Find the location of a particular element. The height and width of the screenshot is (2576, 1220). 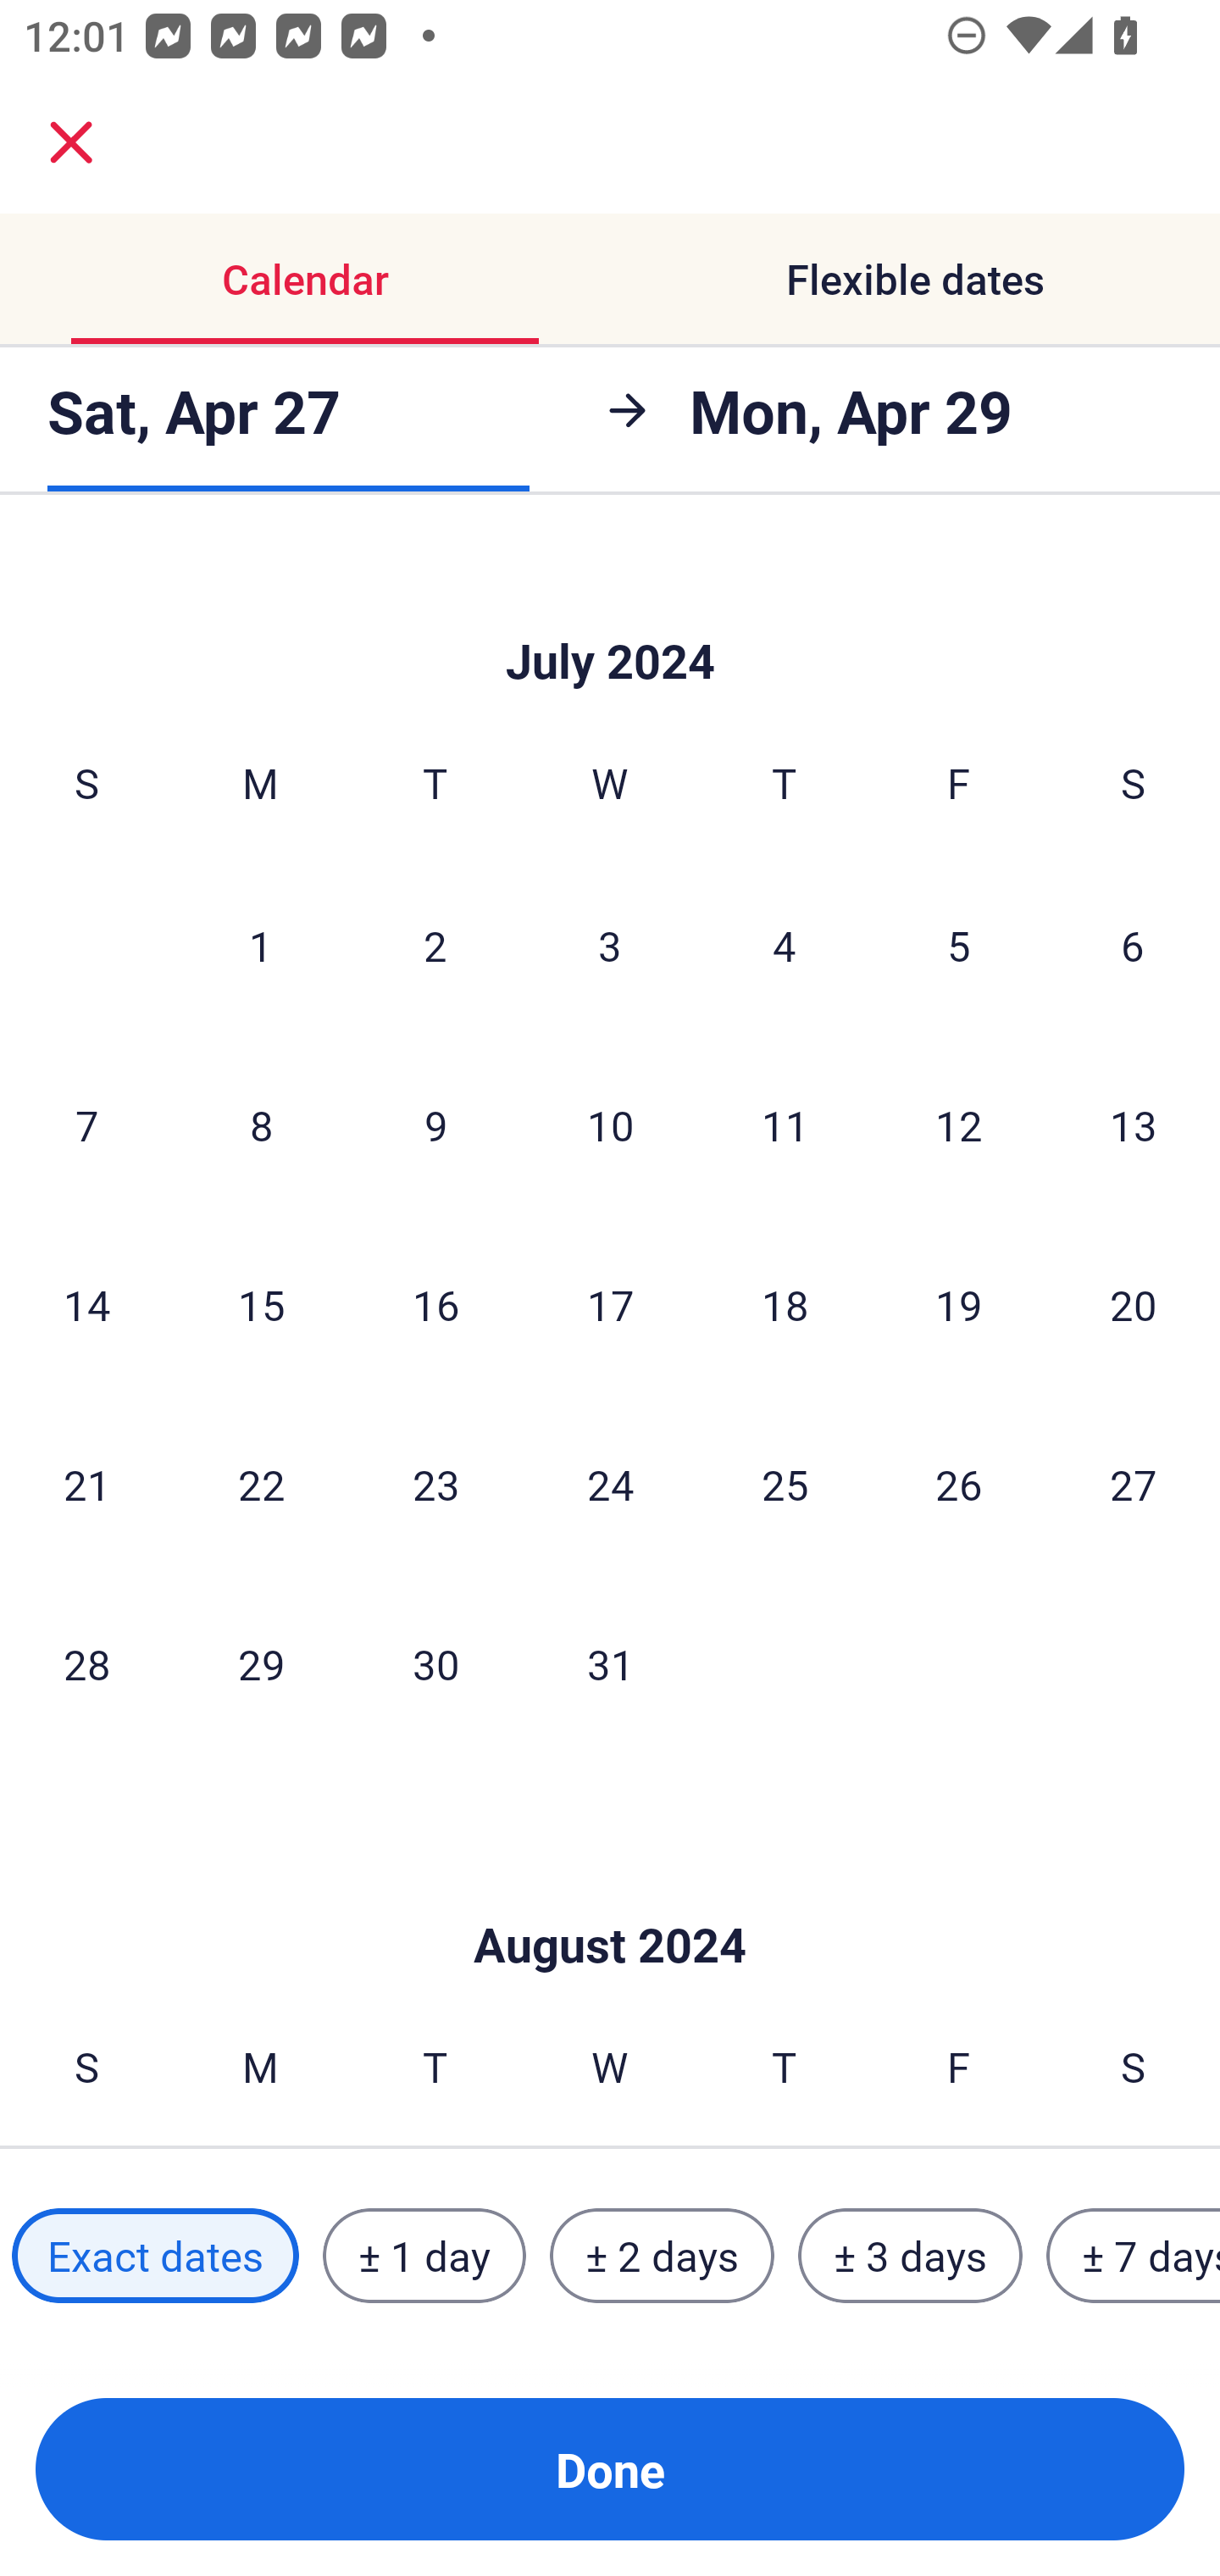

Skip to Done is located at coordinates (610, 613).